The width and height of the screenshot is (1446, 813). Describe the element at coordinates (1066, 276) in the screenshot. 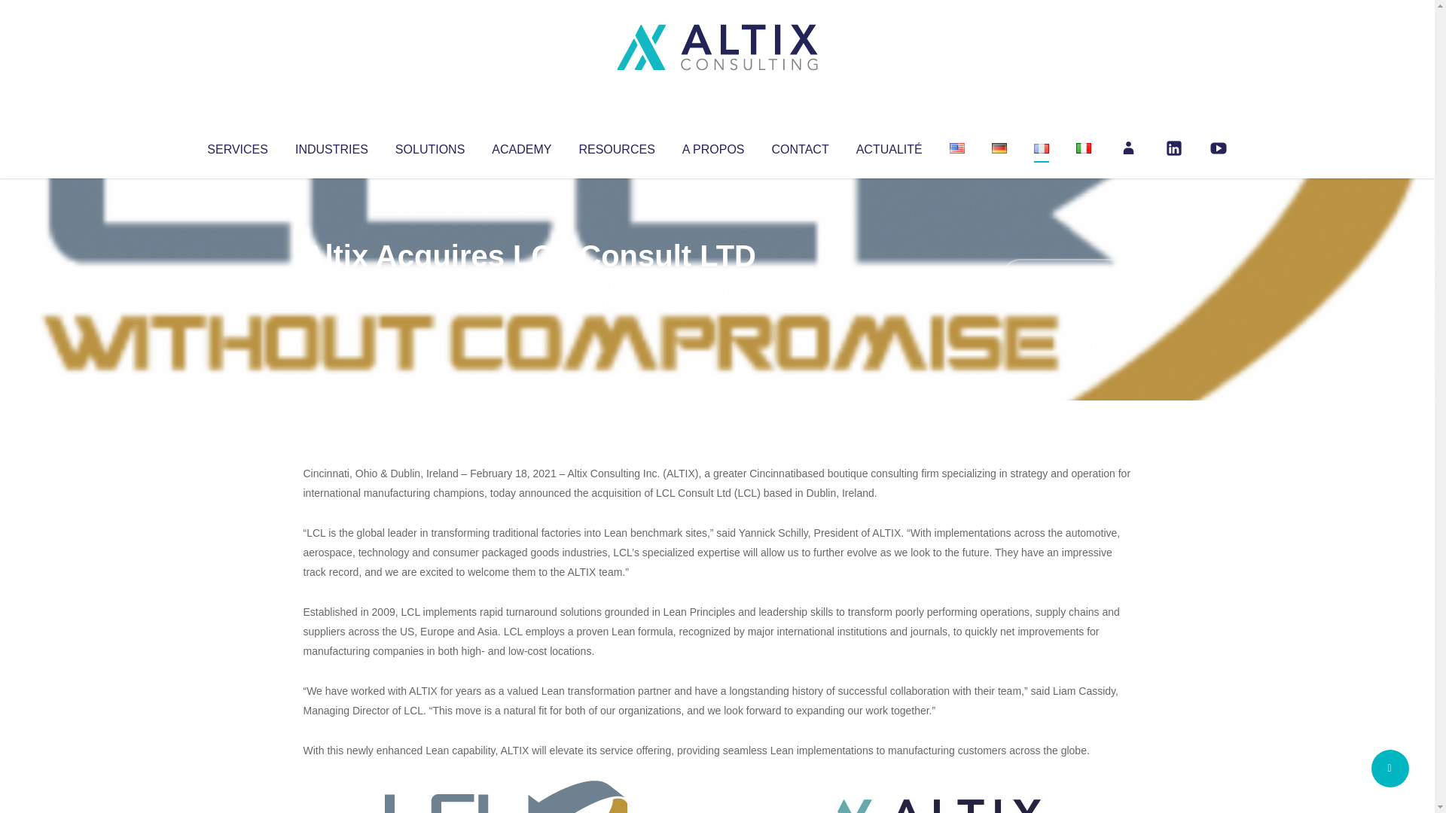

I see `No Comments` at that location.